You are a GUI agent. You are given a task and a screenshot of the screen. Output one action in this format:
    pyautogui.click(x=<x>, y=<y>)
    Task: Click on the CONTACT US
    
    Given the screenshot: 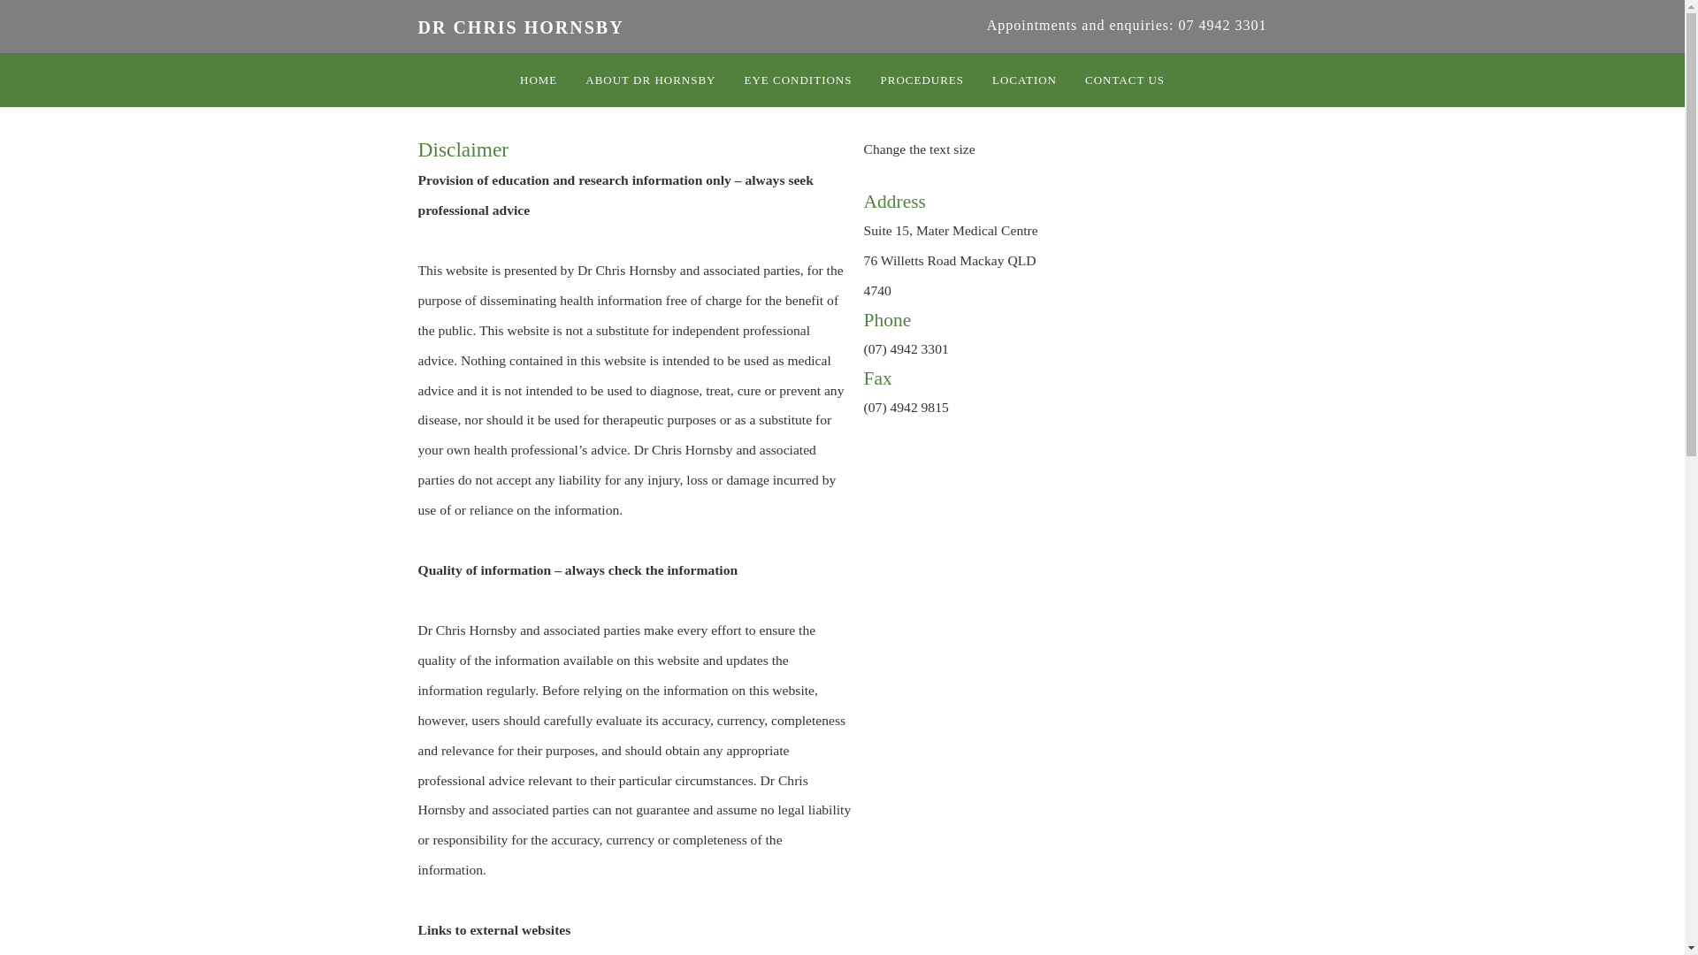 What is the action you would take?
    pyautogui.click(x=1125, y=80)
    